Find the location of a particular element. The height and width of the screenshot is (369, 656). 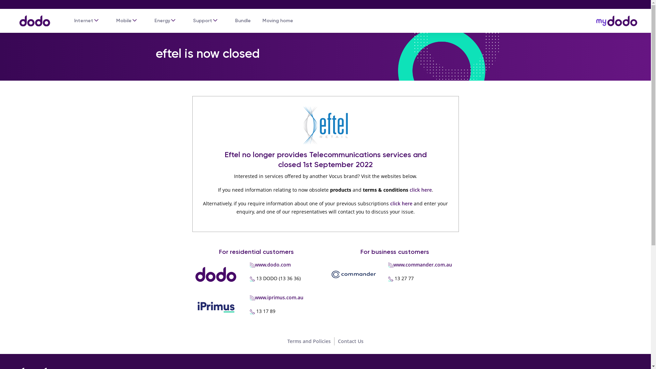

Home is located at coordinates (31, 18).